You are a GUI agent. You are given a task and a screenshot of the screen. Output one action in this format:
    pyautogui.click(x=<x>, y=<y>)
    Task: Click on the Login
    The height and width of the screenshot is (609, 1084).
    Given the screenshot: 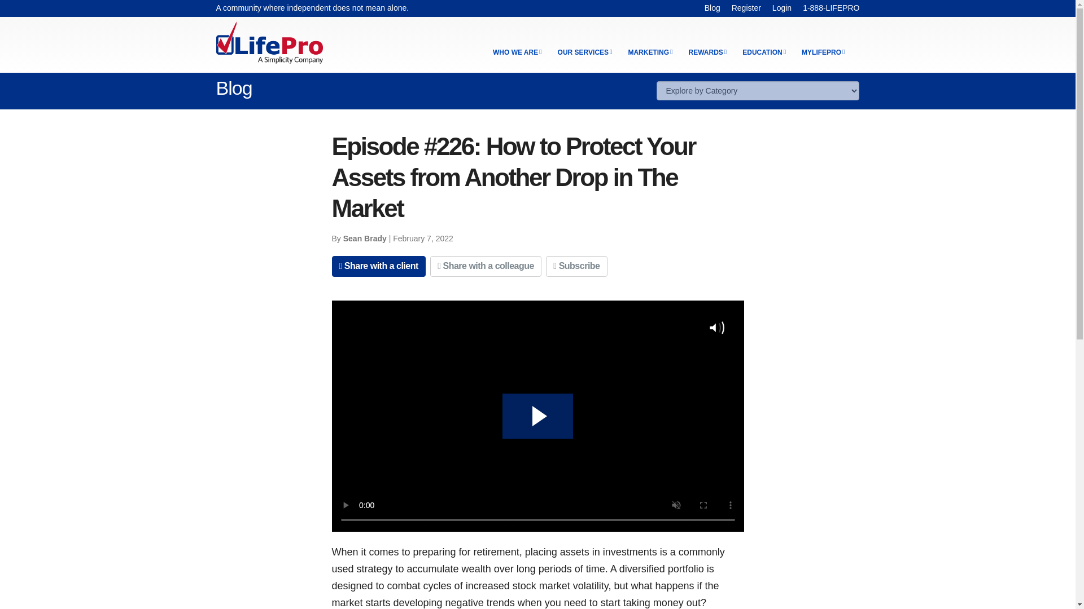 What is the action you would take?
    pyautogui.click(x=781, y=8)
    